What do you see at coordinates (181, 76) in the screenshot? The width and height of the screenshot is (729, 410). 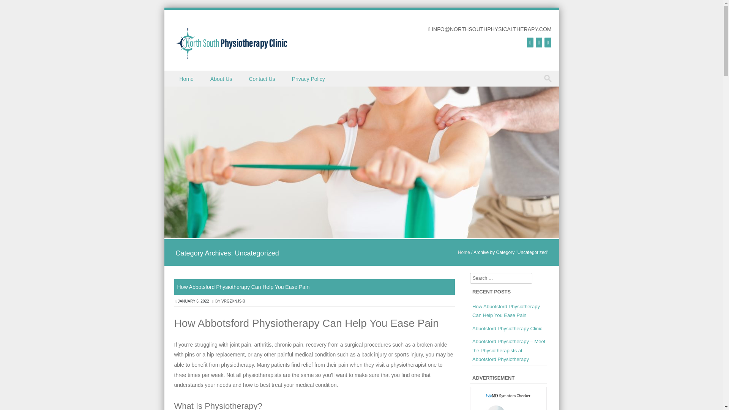 I see `Skip to content` at bounding box center [181, 76].